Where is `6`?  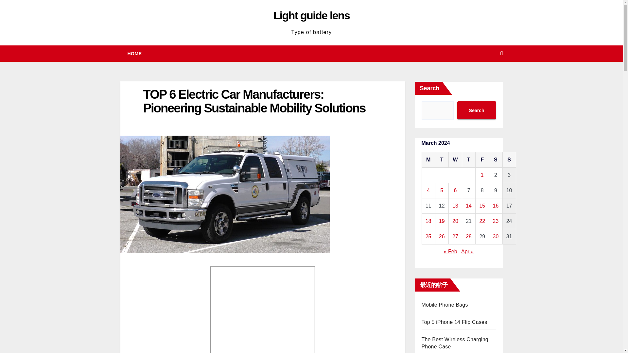
6 is located at coordinates (455, 190).